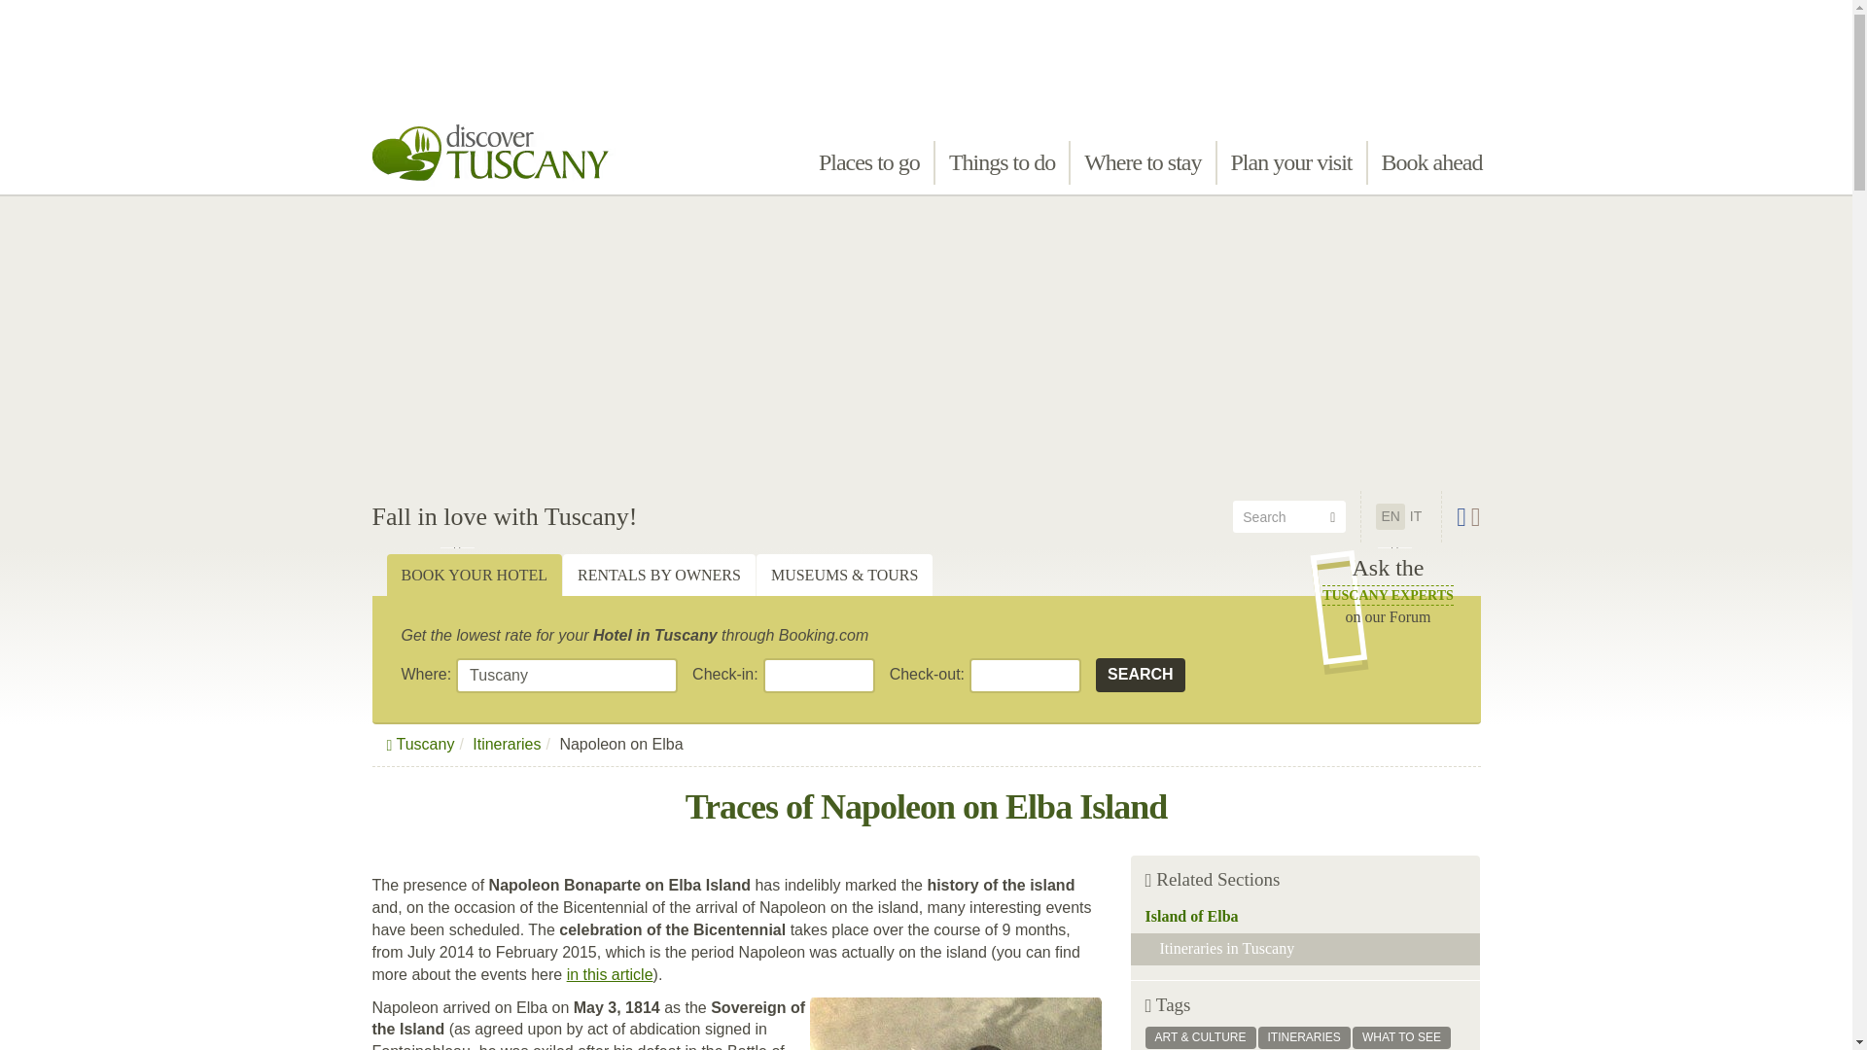 Image resolution: width=1867 pixels, height=1050 pixels. What do you see at coordinates (1390, 515) in the screenshot?
I see `Napoleon on Elba - English` at bounding box center [1390, 515].